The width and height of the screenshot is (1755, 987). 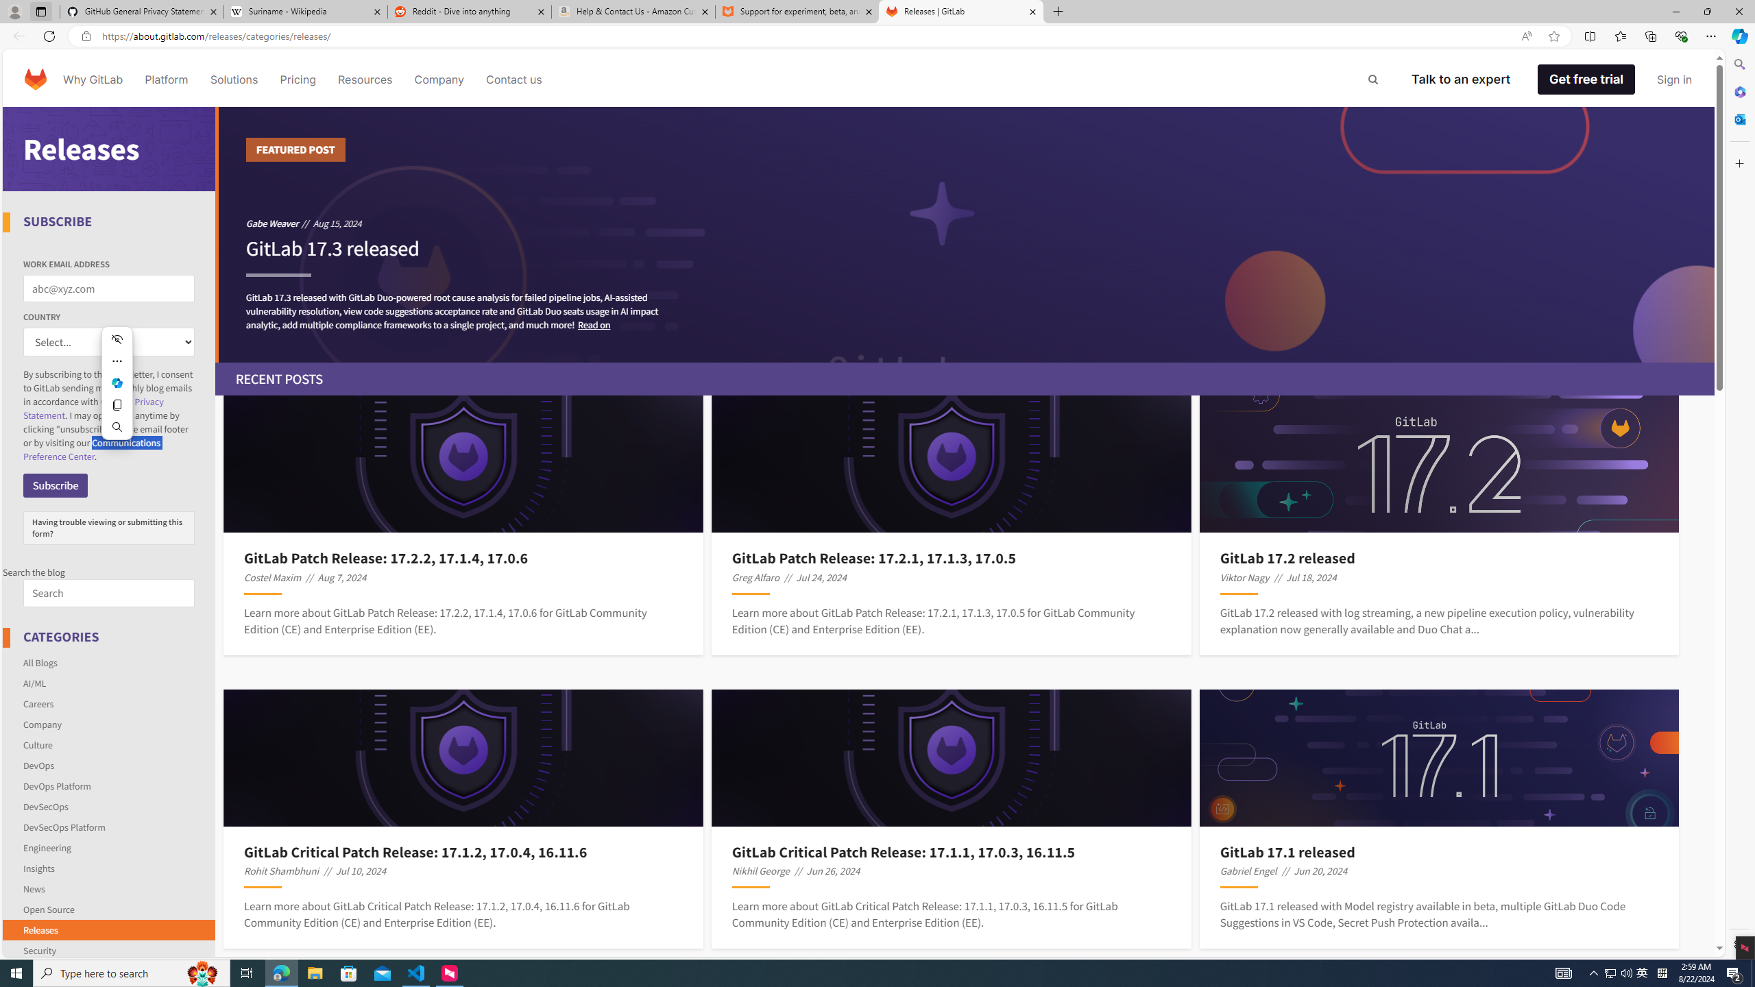 What do you see at coordinates (633, 12) in the screenshot?
I see `Help & Contact Us - Amazon Customer Service - Sleeping` at bounding box center [633, 12].